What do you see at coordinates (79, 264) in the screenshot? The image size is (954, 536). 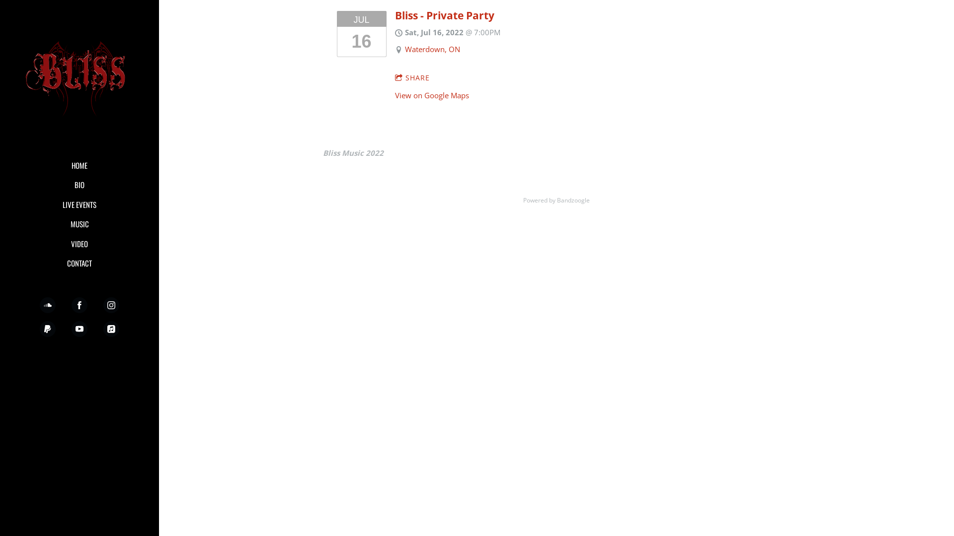 I see `CONTACT` at bounding box center [79, 264].